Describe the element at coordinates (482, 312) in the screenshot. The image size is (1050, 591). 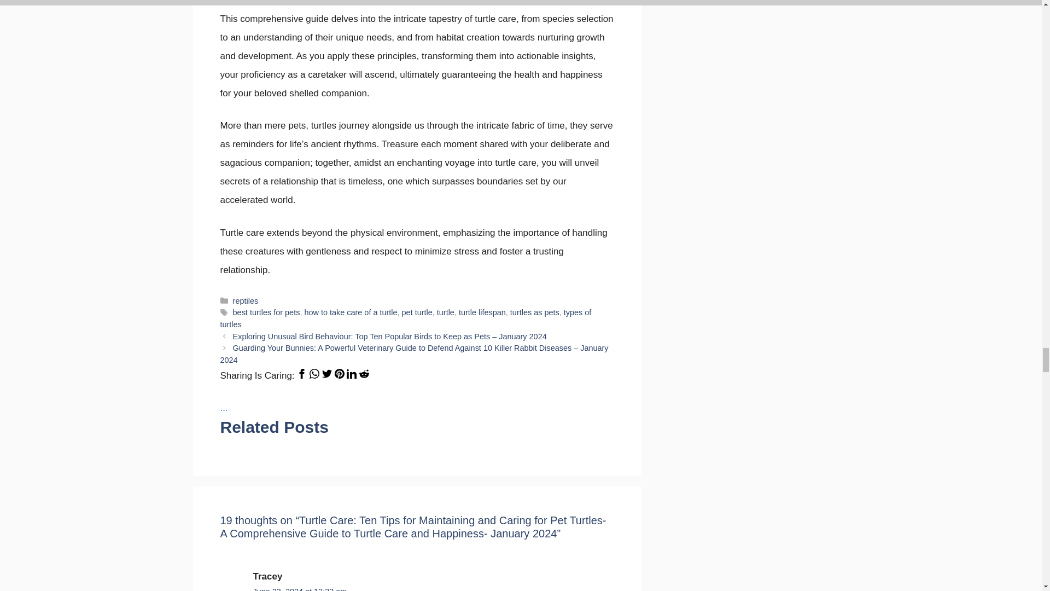
I see `turtle lifespan` at that location.